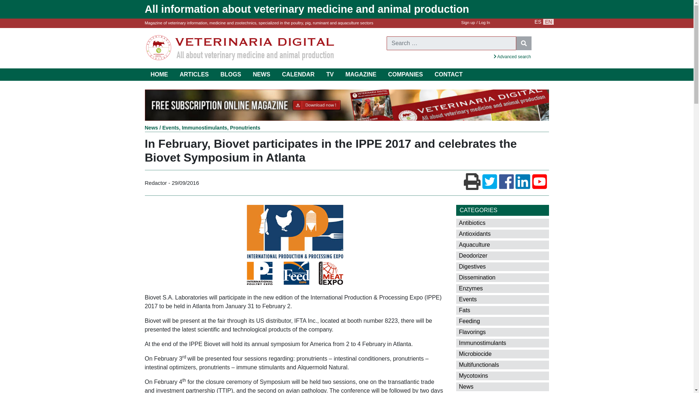 The width and height of the screenshot is (699, 393). What do you see at coordinates (548, 22) in the screenshot?
I see `EN` at bounding box center [548, 22].